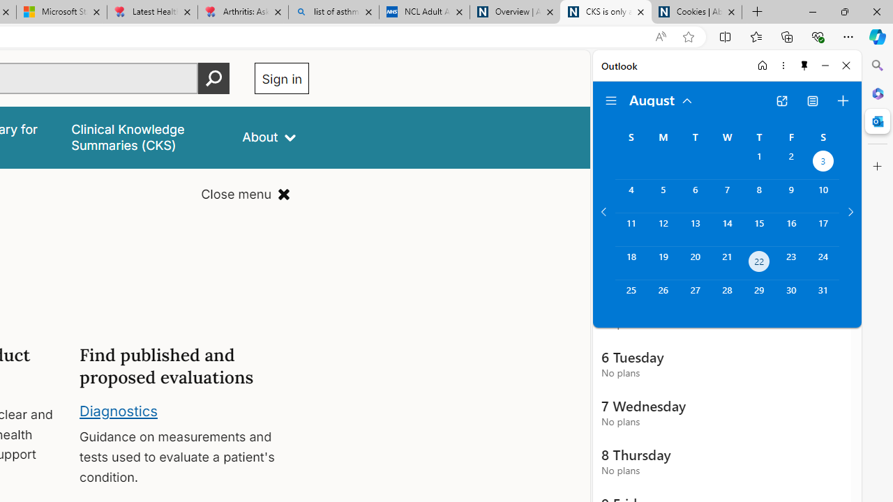 The image size is (893, 502). What do you see at coordinates (695, 229) in the screenshot?
I see `Tuesday, August 13, 2024. ` at bounding box center [695, 229].